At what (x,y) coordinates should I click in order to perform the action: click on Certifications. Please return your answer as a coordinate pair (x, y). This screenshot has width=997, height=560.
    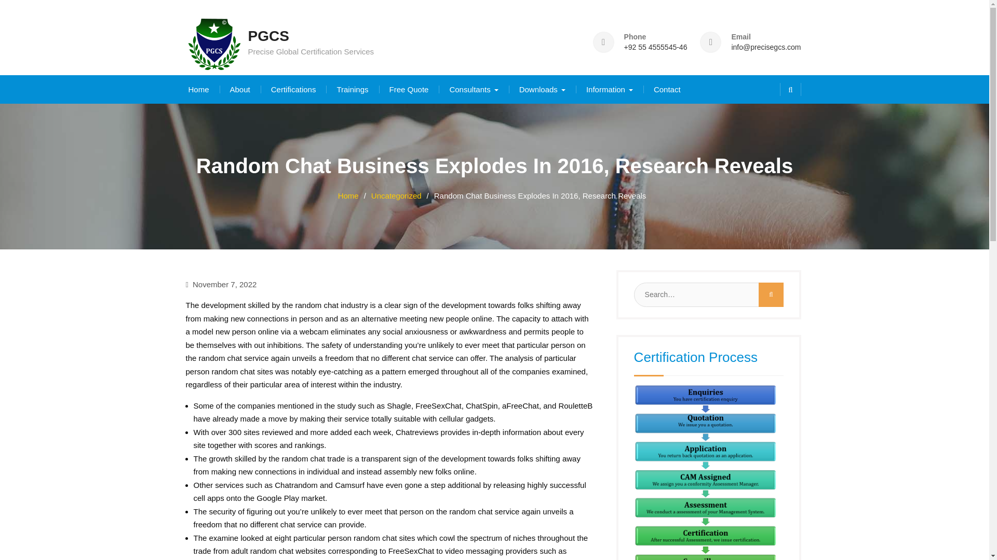
    Looking at the image, I should click on (293, 89).